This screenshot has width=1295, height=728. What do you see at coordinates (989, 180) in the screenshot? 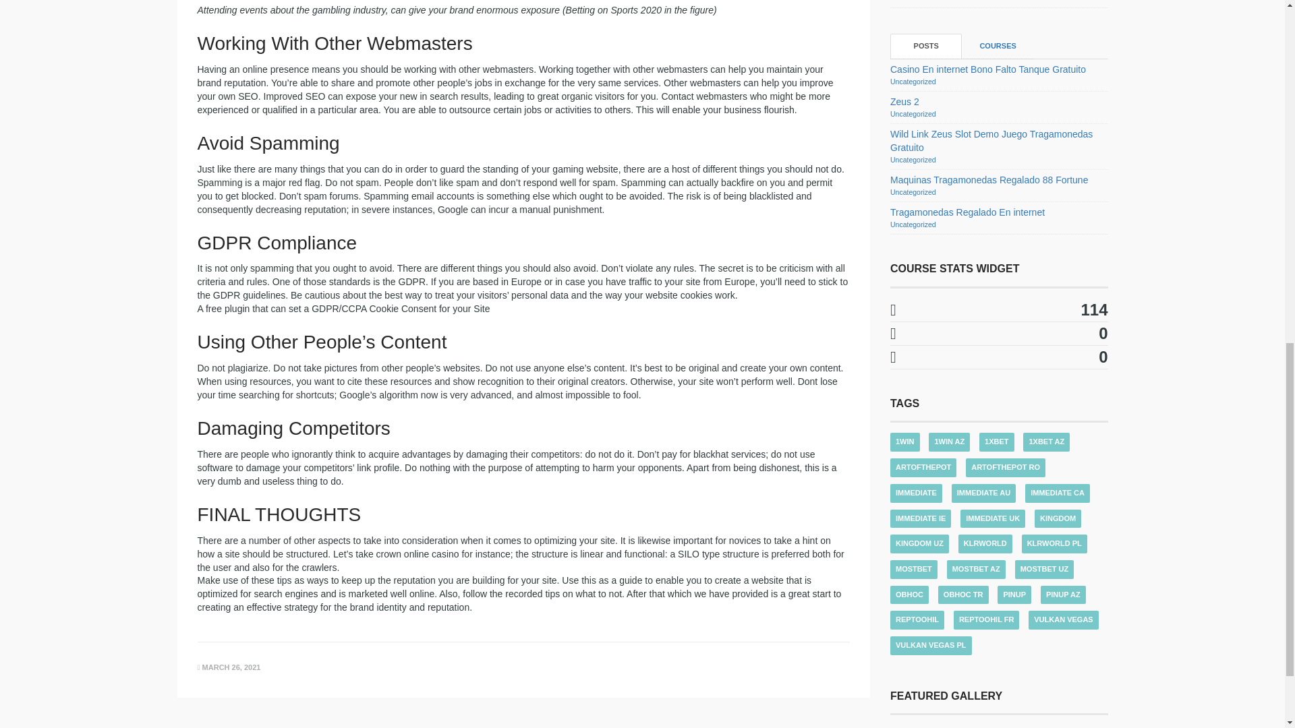
I see `Maquinas Tragamonedas Regalado 88 Fortune` at bounding box center [989, 180].